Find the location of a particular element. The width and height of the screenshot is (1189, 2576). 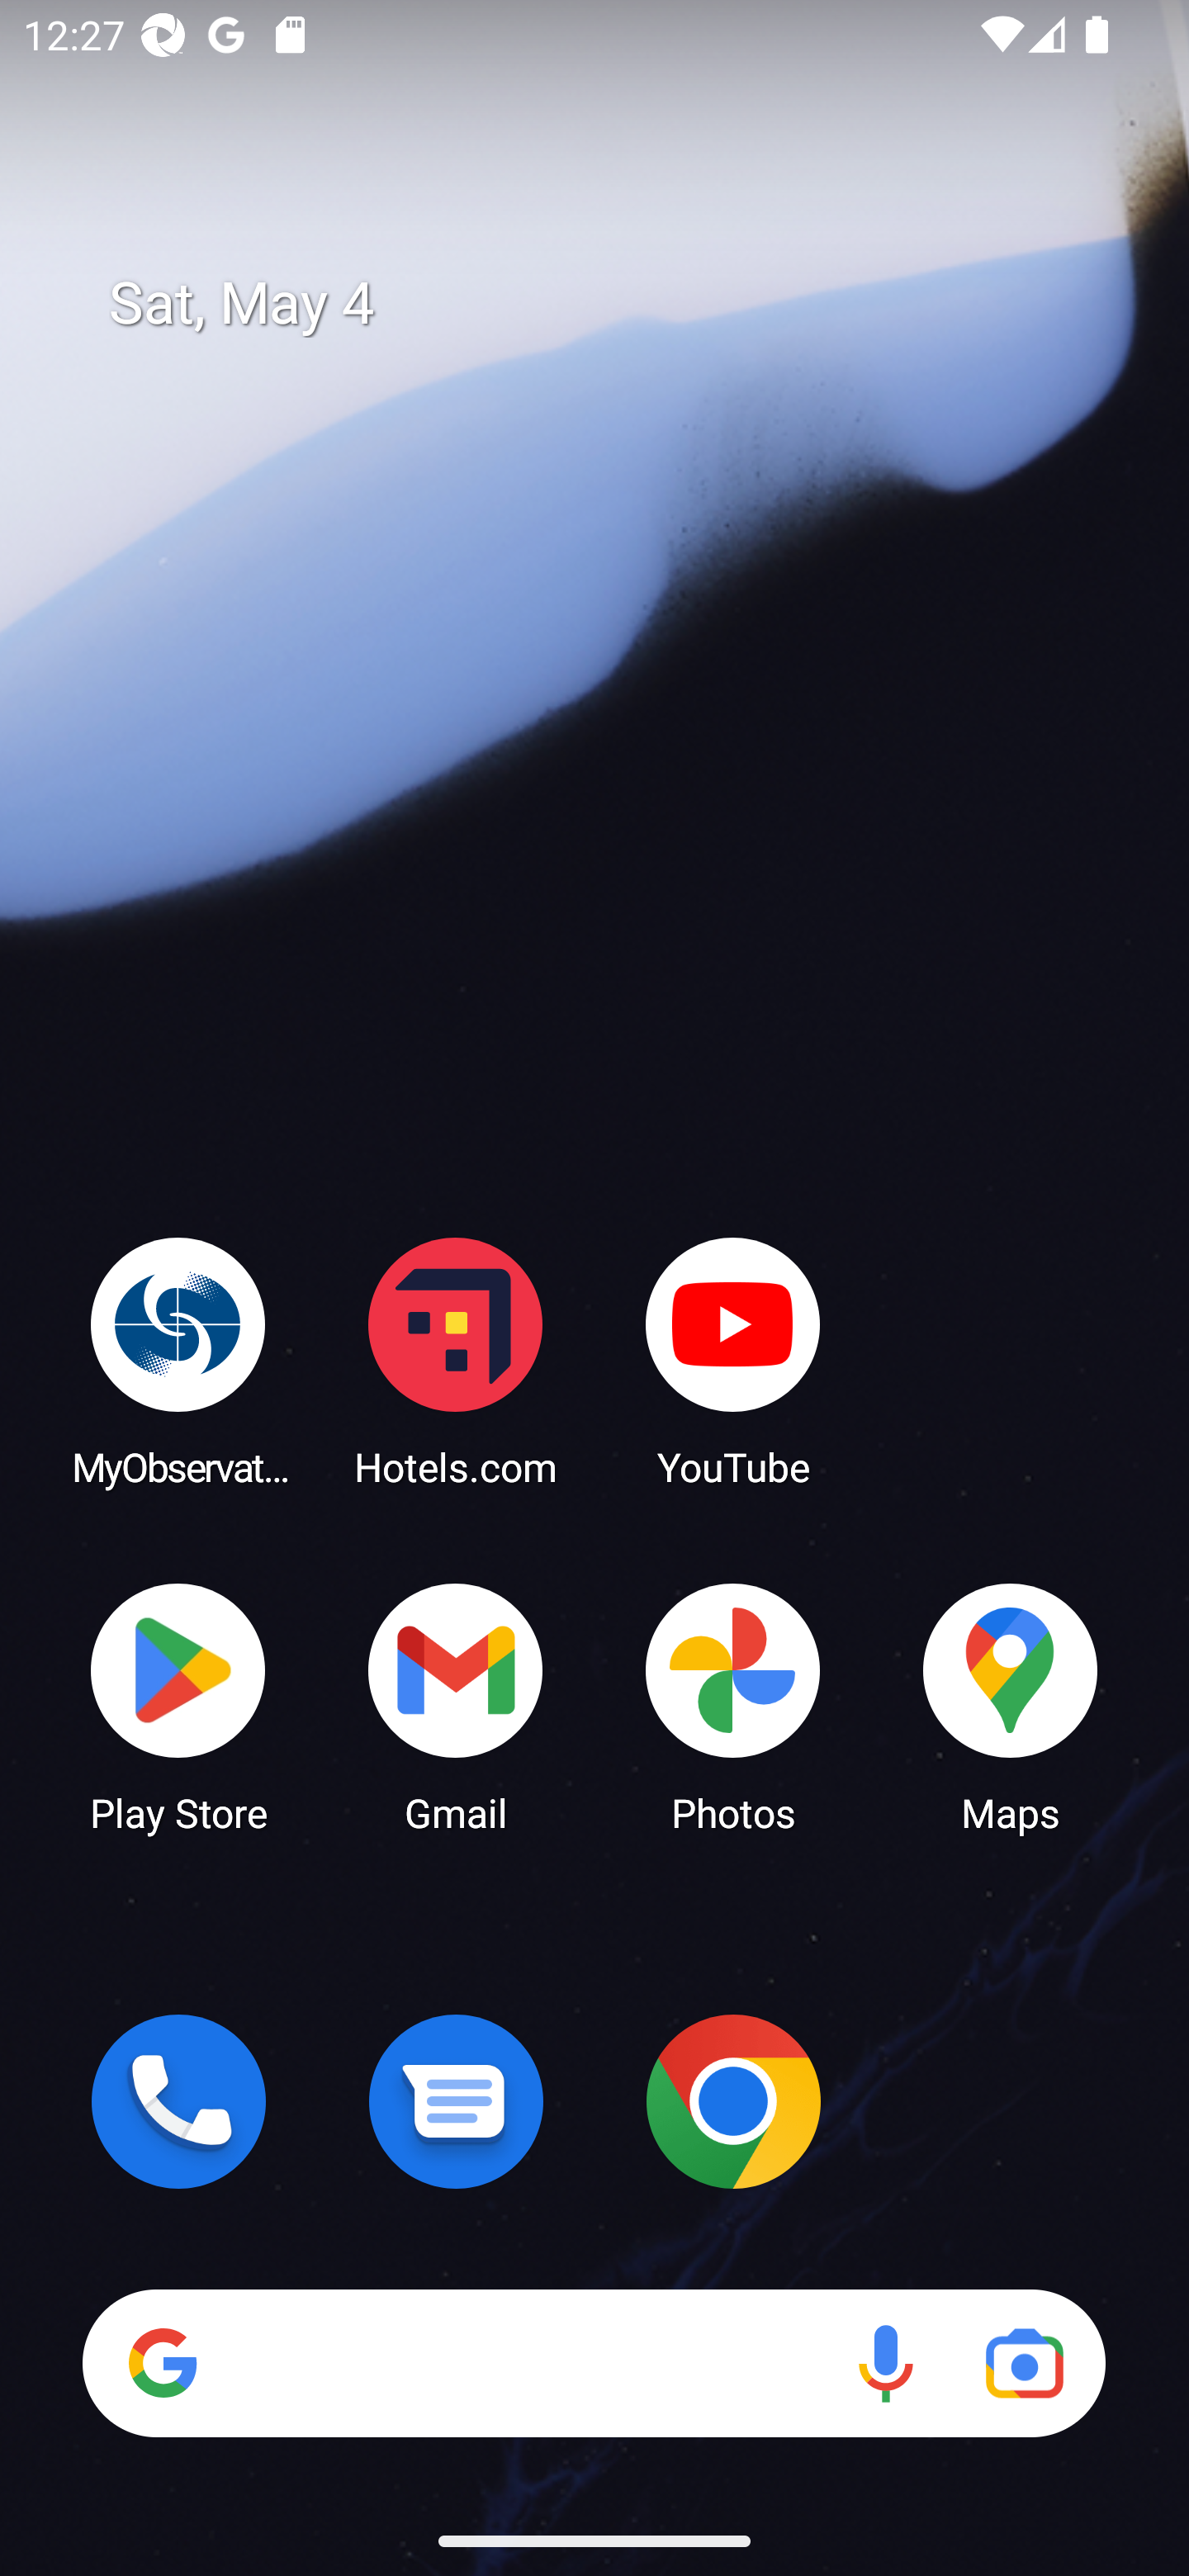

Photos is located at coordinates (733, 1706).